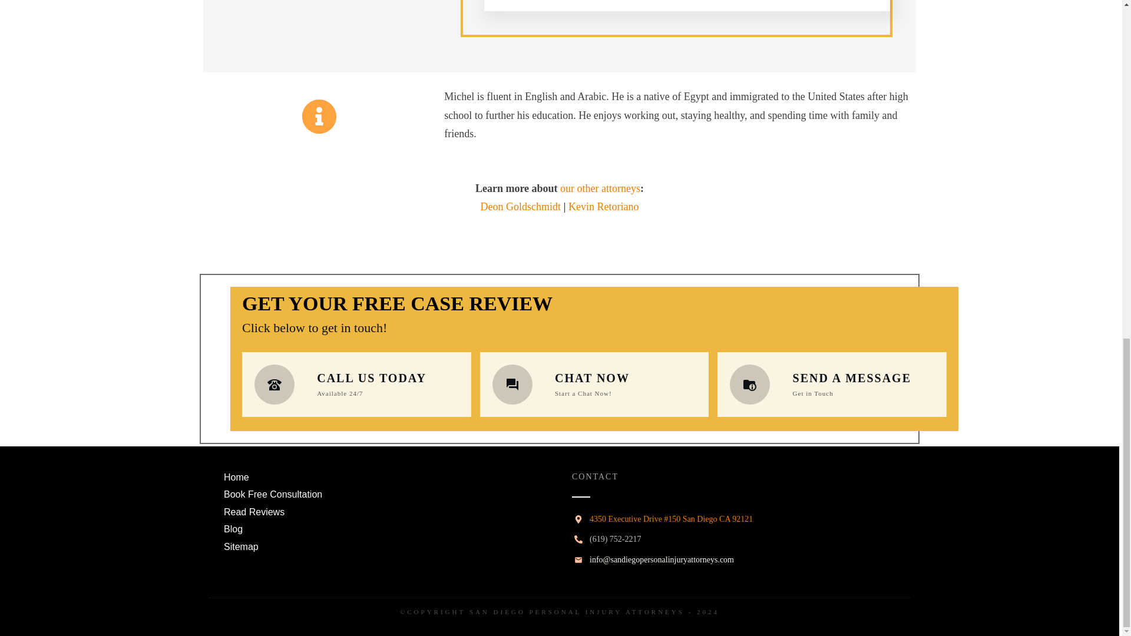  Describe the element at coordinates (236, 478) in the screenshot. I see `Home` at that location.